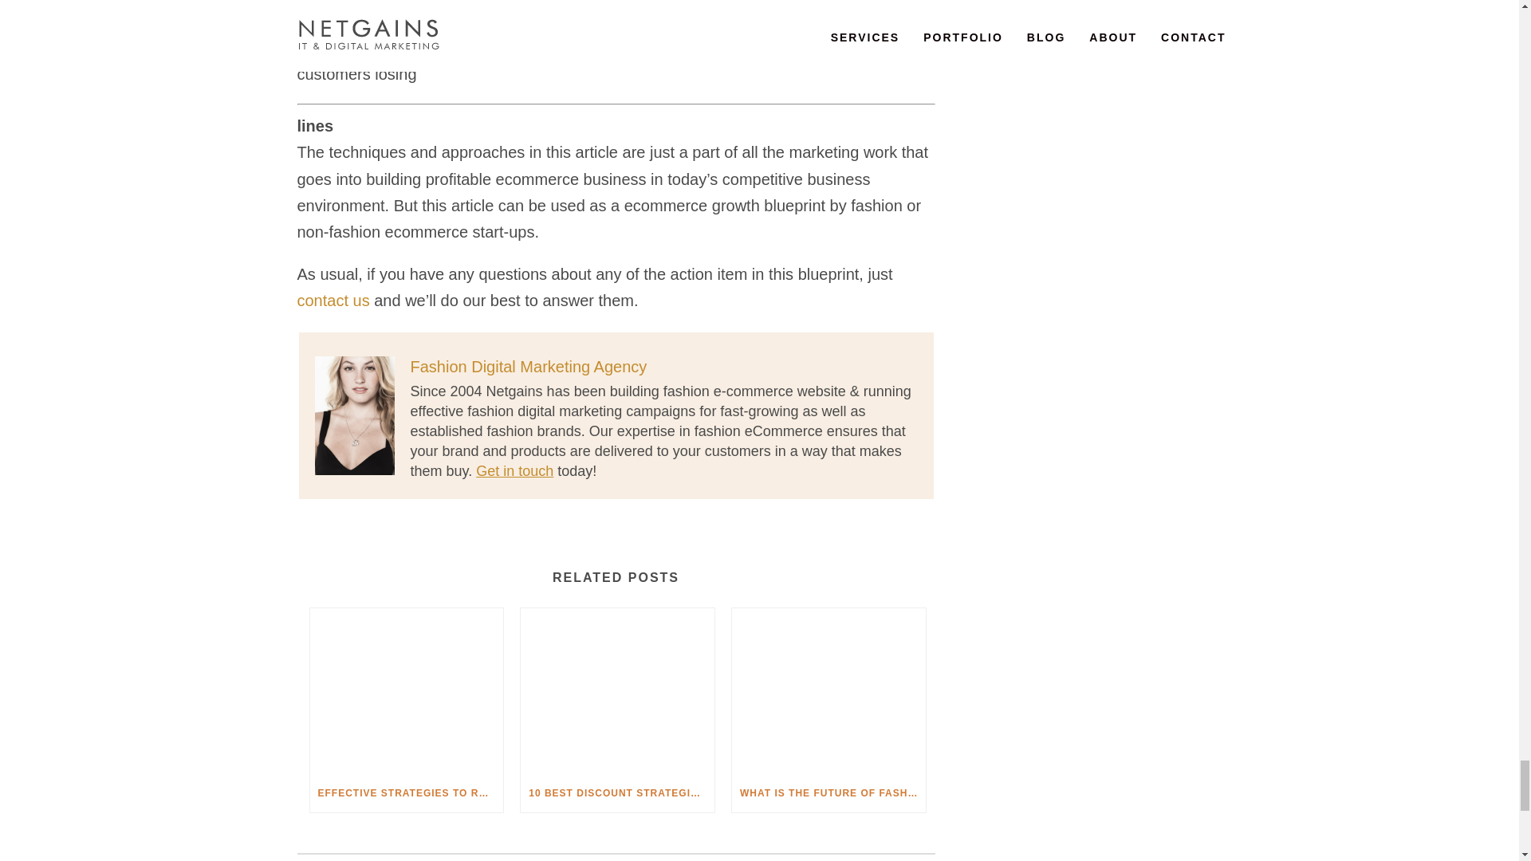  Describe the element at coordinates (406, 690) in the screenshot. I see `Effective Strategies to Reduce Shopping Cart Abandonment` at that location.